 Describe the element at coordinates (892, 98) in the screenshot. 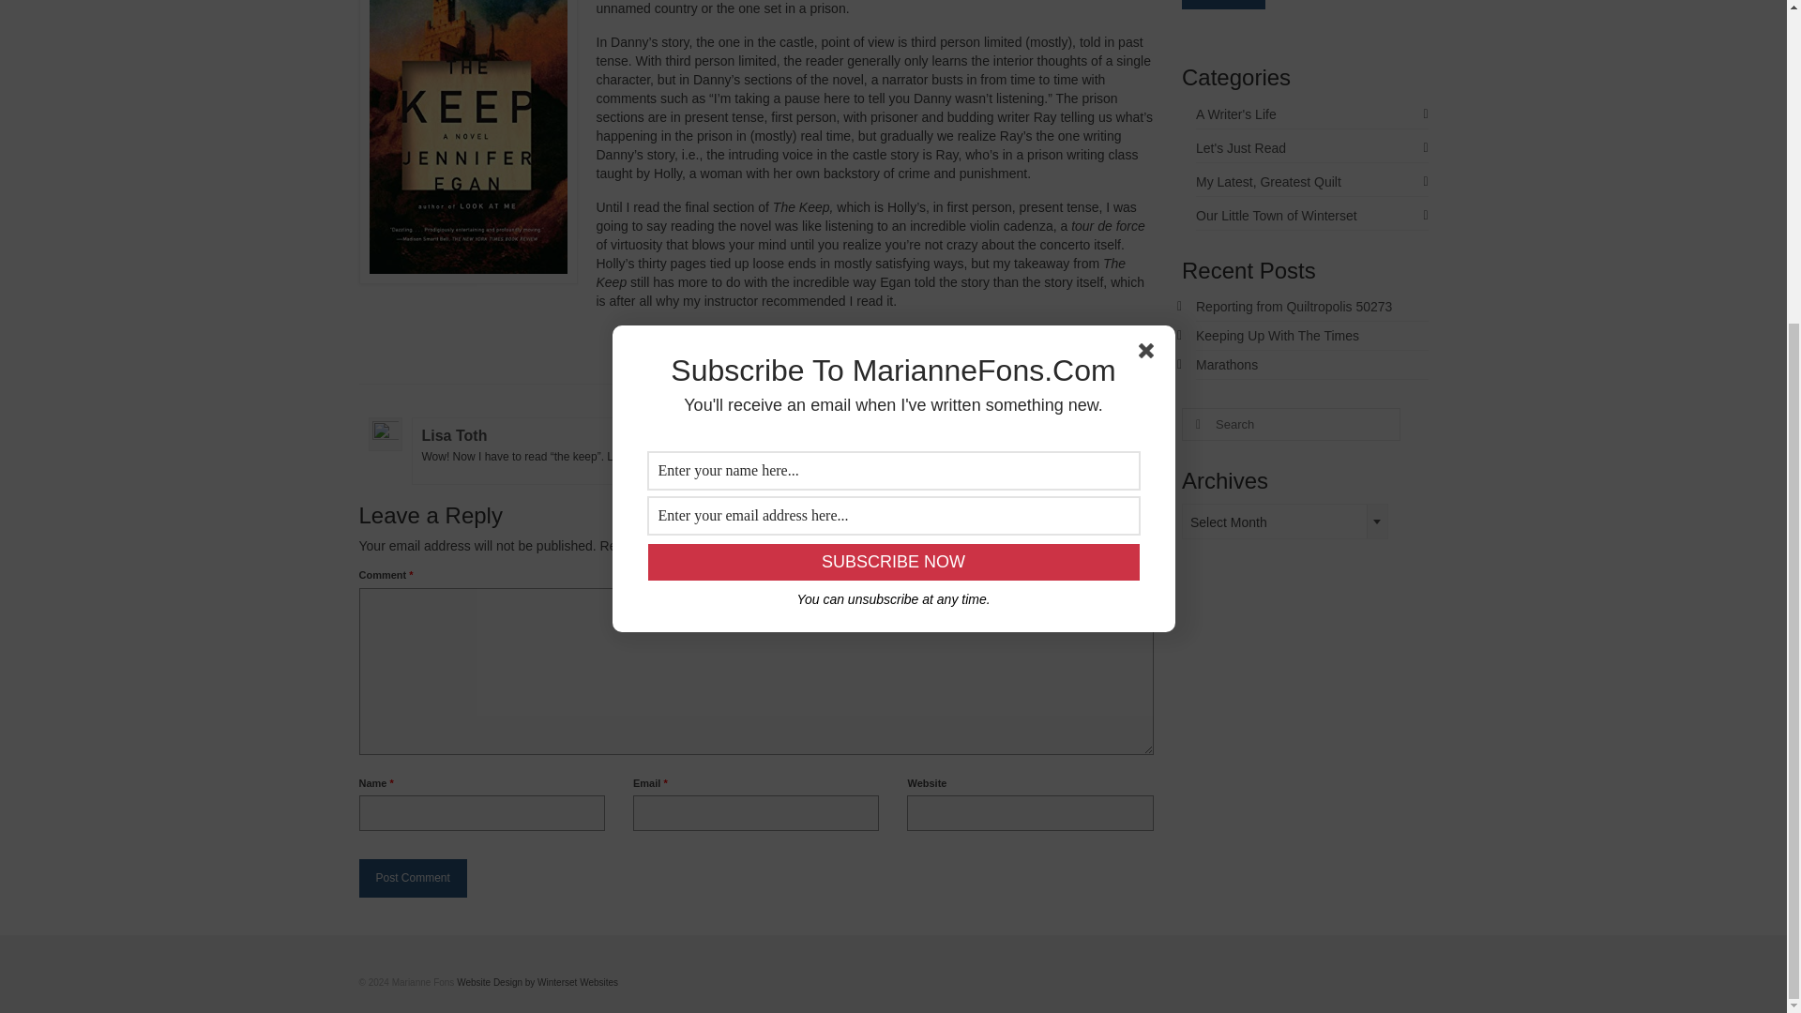

I see `Subscribe Now` at that location.